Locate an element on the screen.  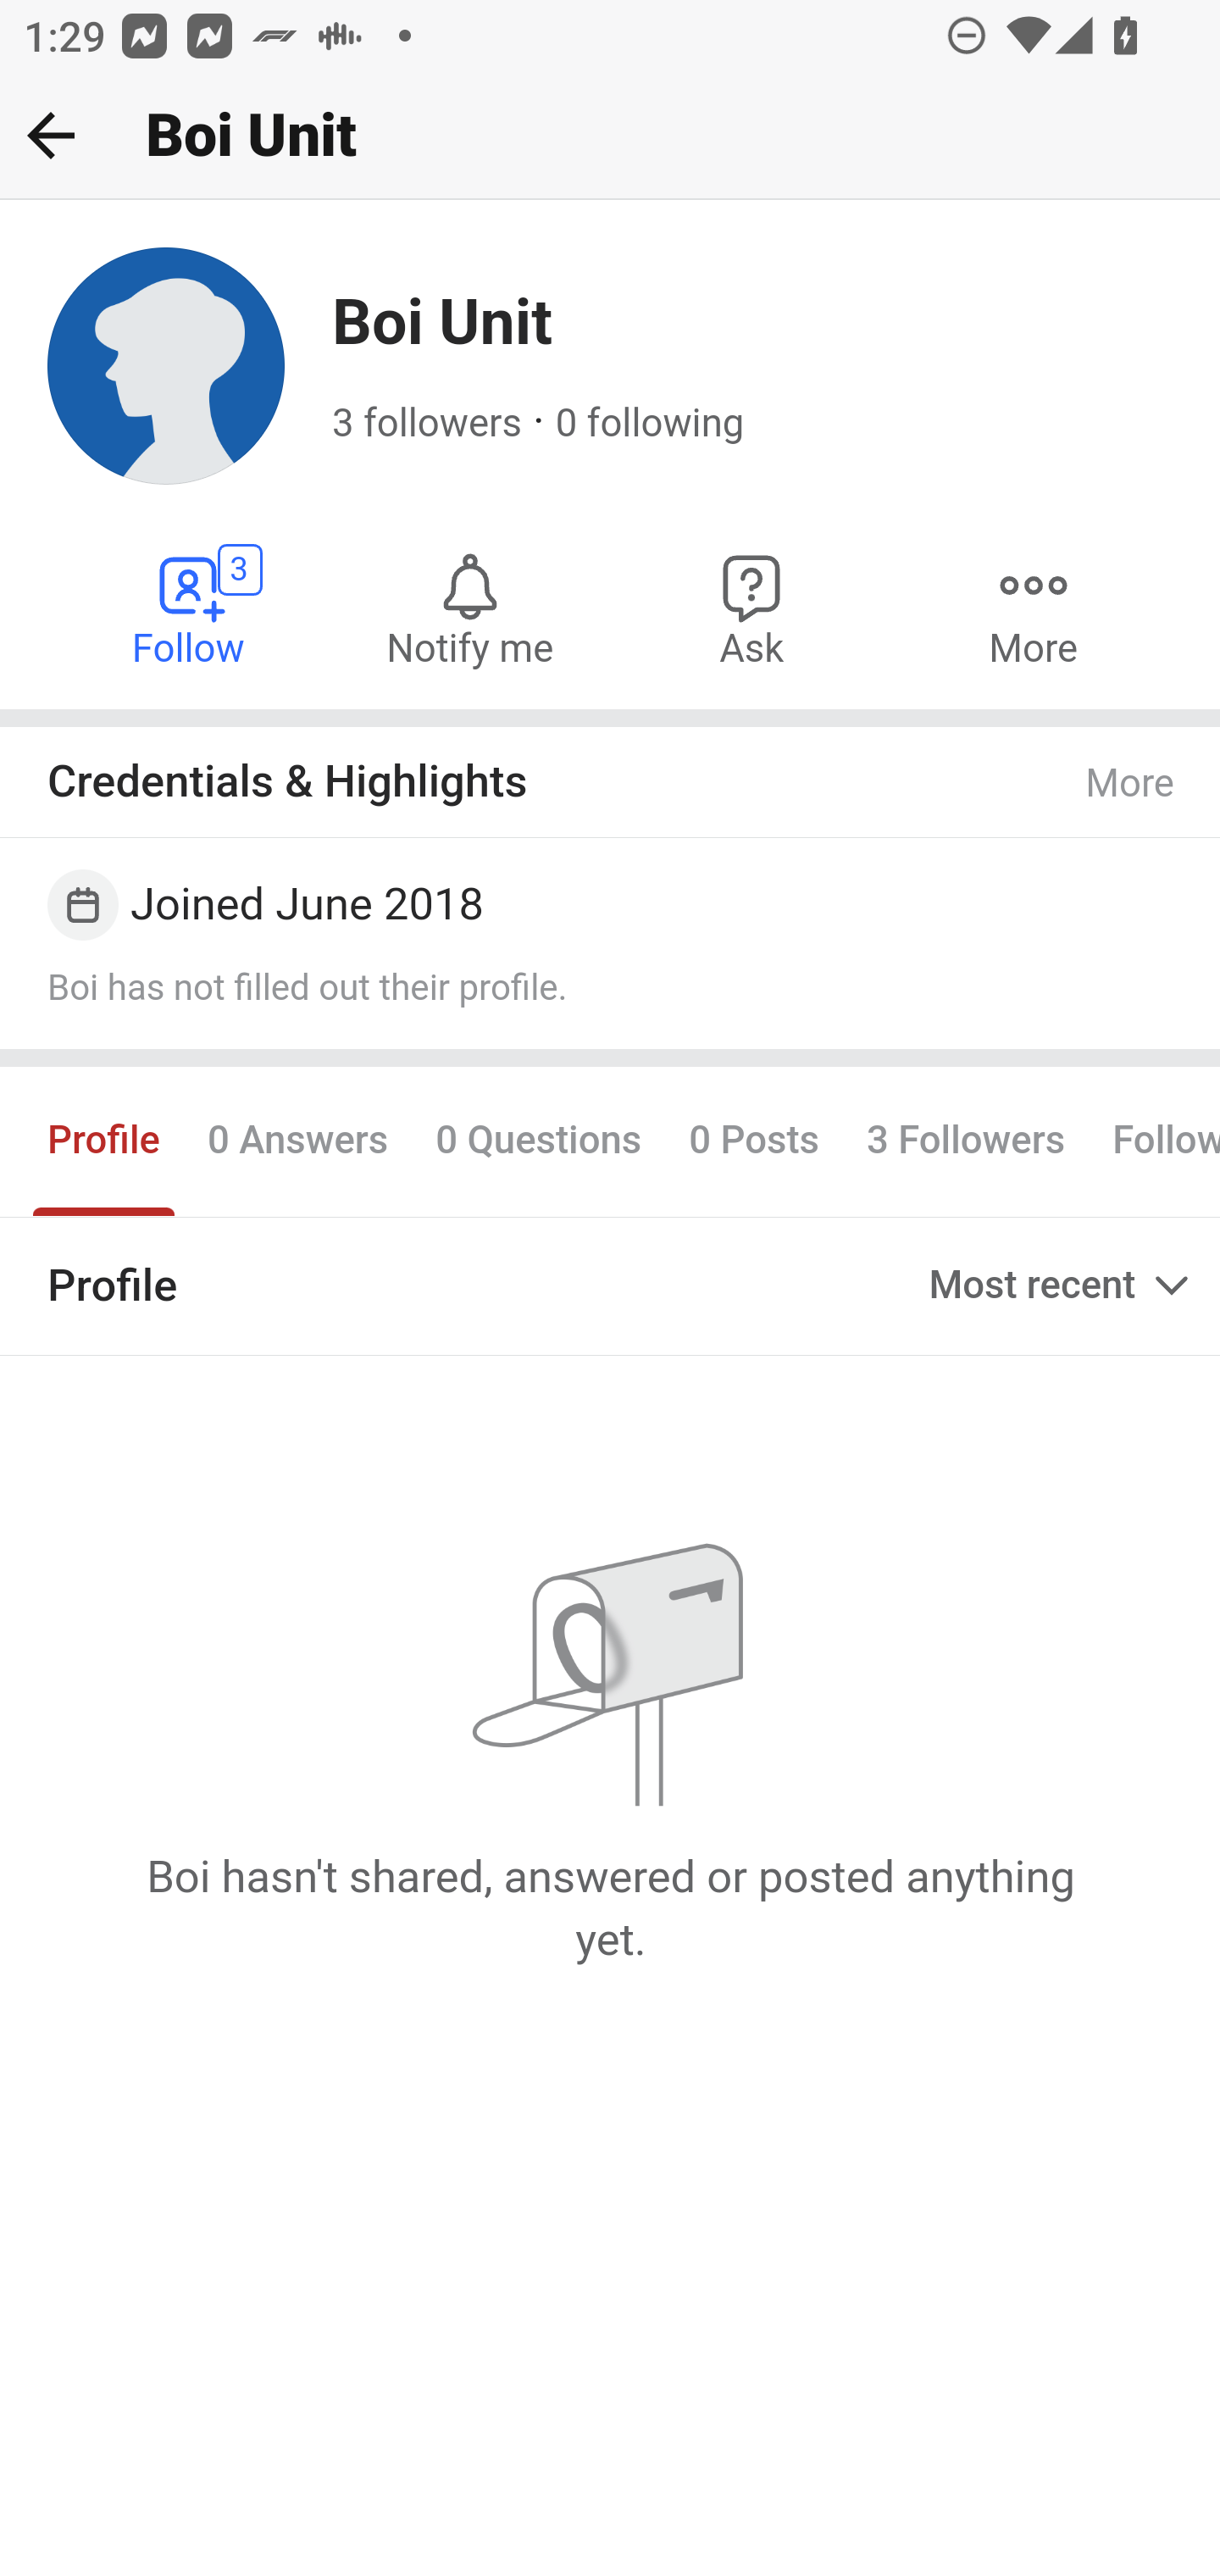
0 Questions is located at coordinates (537, 1141).